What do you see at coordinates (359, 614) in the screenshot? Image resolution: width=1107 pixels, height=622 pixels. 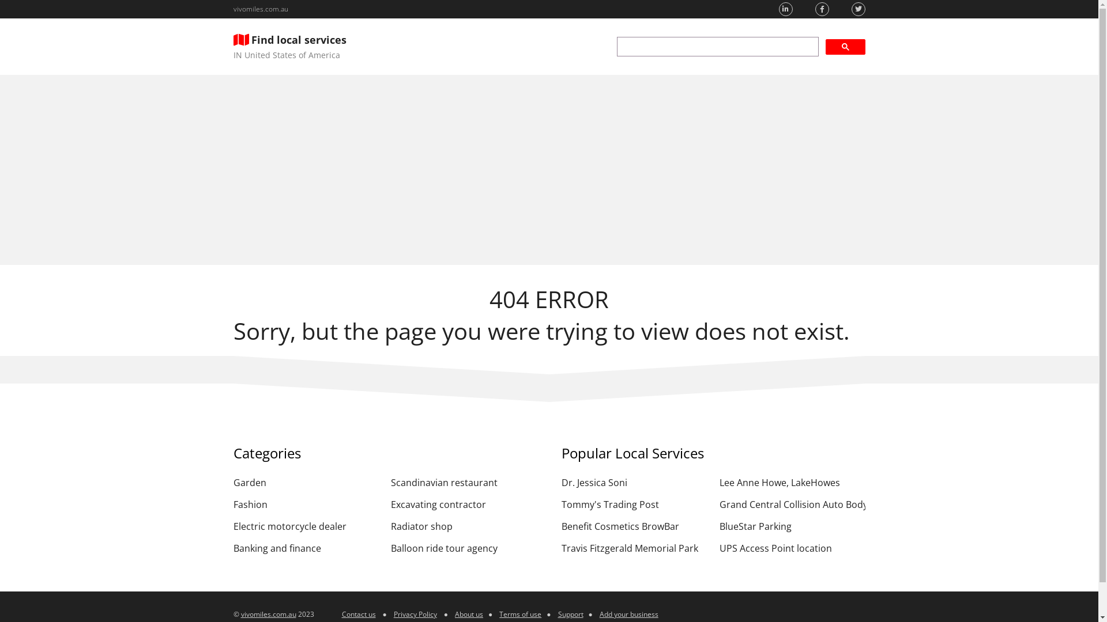 I see `Contact us` at bounding box center [359, 614].